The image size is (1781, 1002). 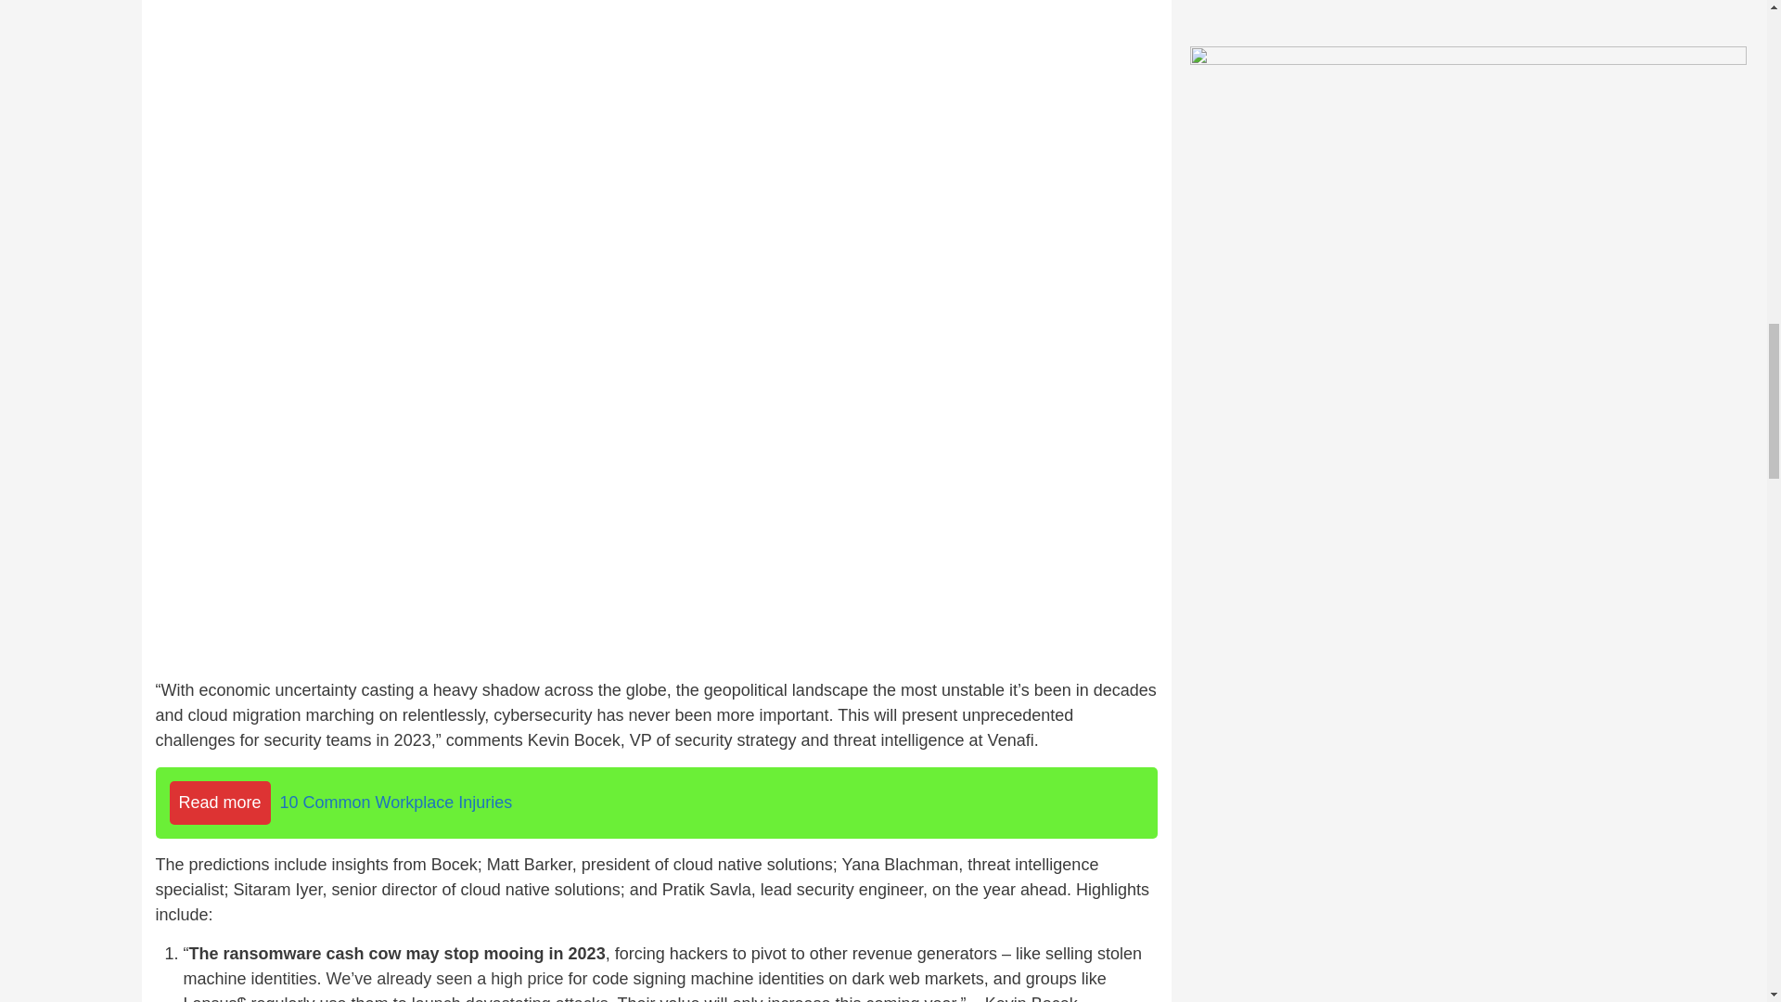 What do you see at coordinates (510, 998) in the screenshot?
I see `launch devastating attacks` at bounding box center [510, 998].